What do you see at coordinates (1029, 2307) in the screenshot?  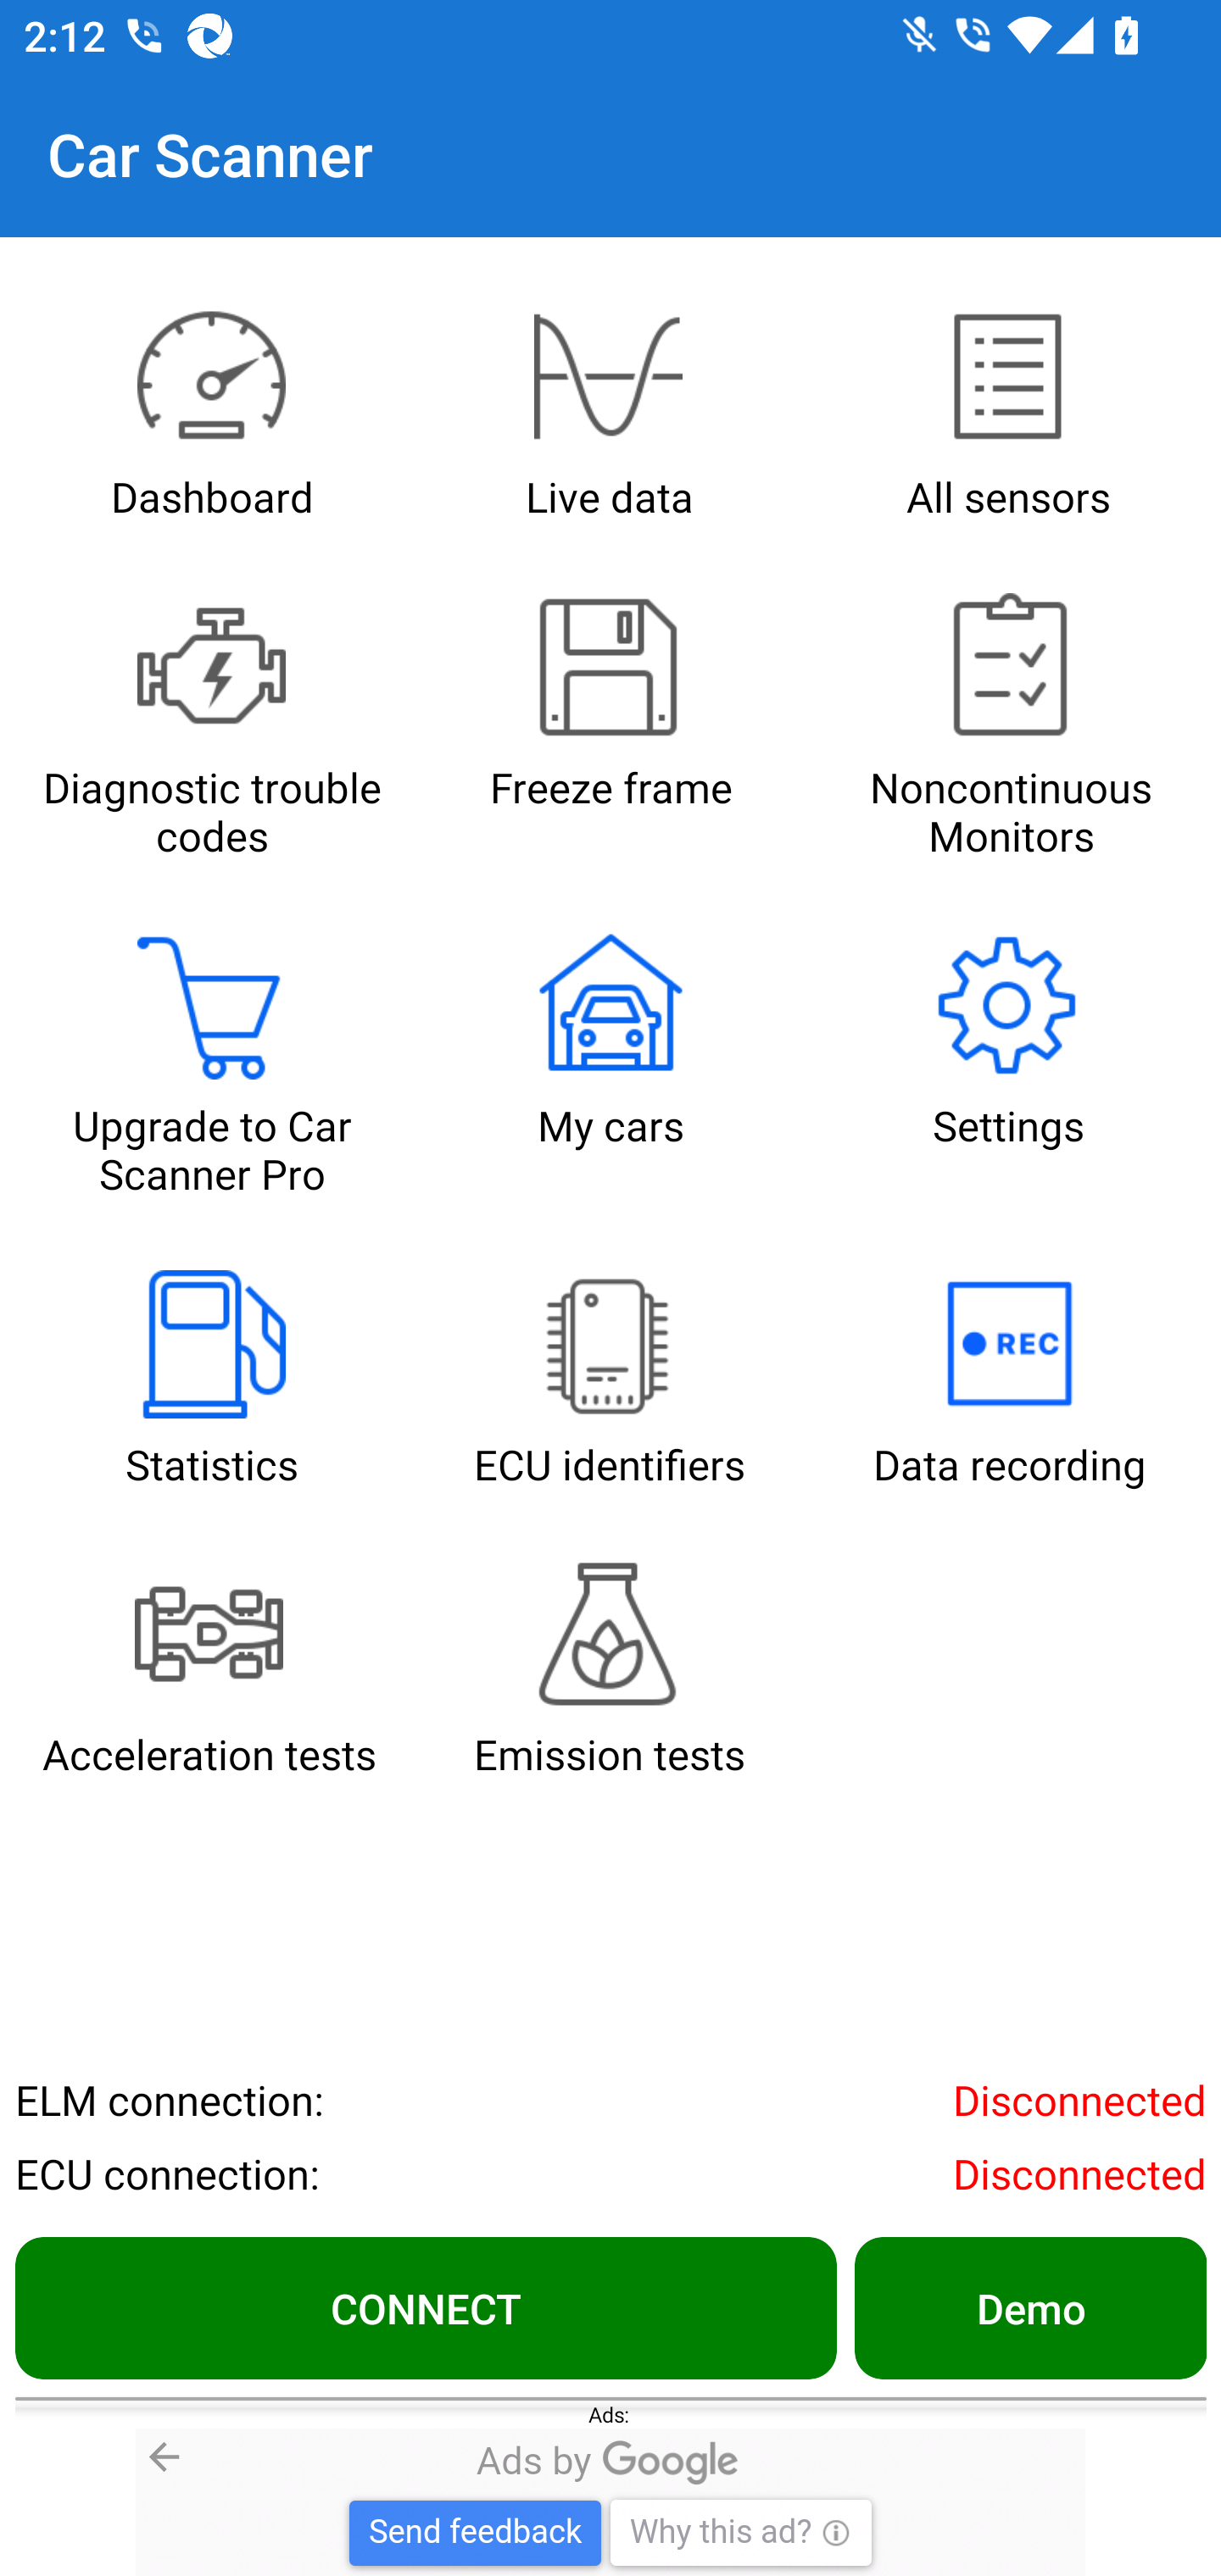 I see `Demo` at bounding box center [1029, 2307].